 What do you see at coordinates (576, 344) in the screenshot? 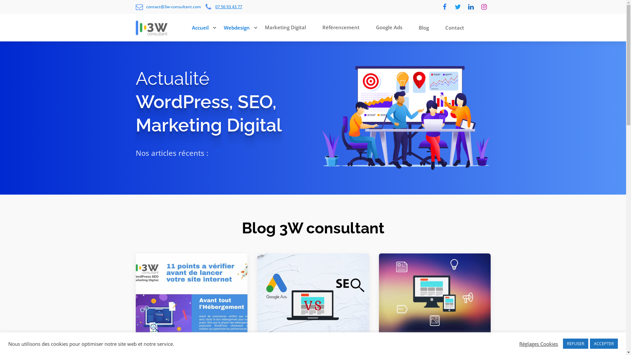
I see `REFUSER` at bounding box center [576, 344].